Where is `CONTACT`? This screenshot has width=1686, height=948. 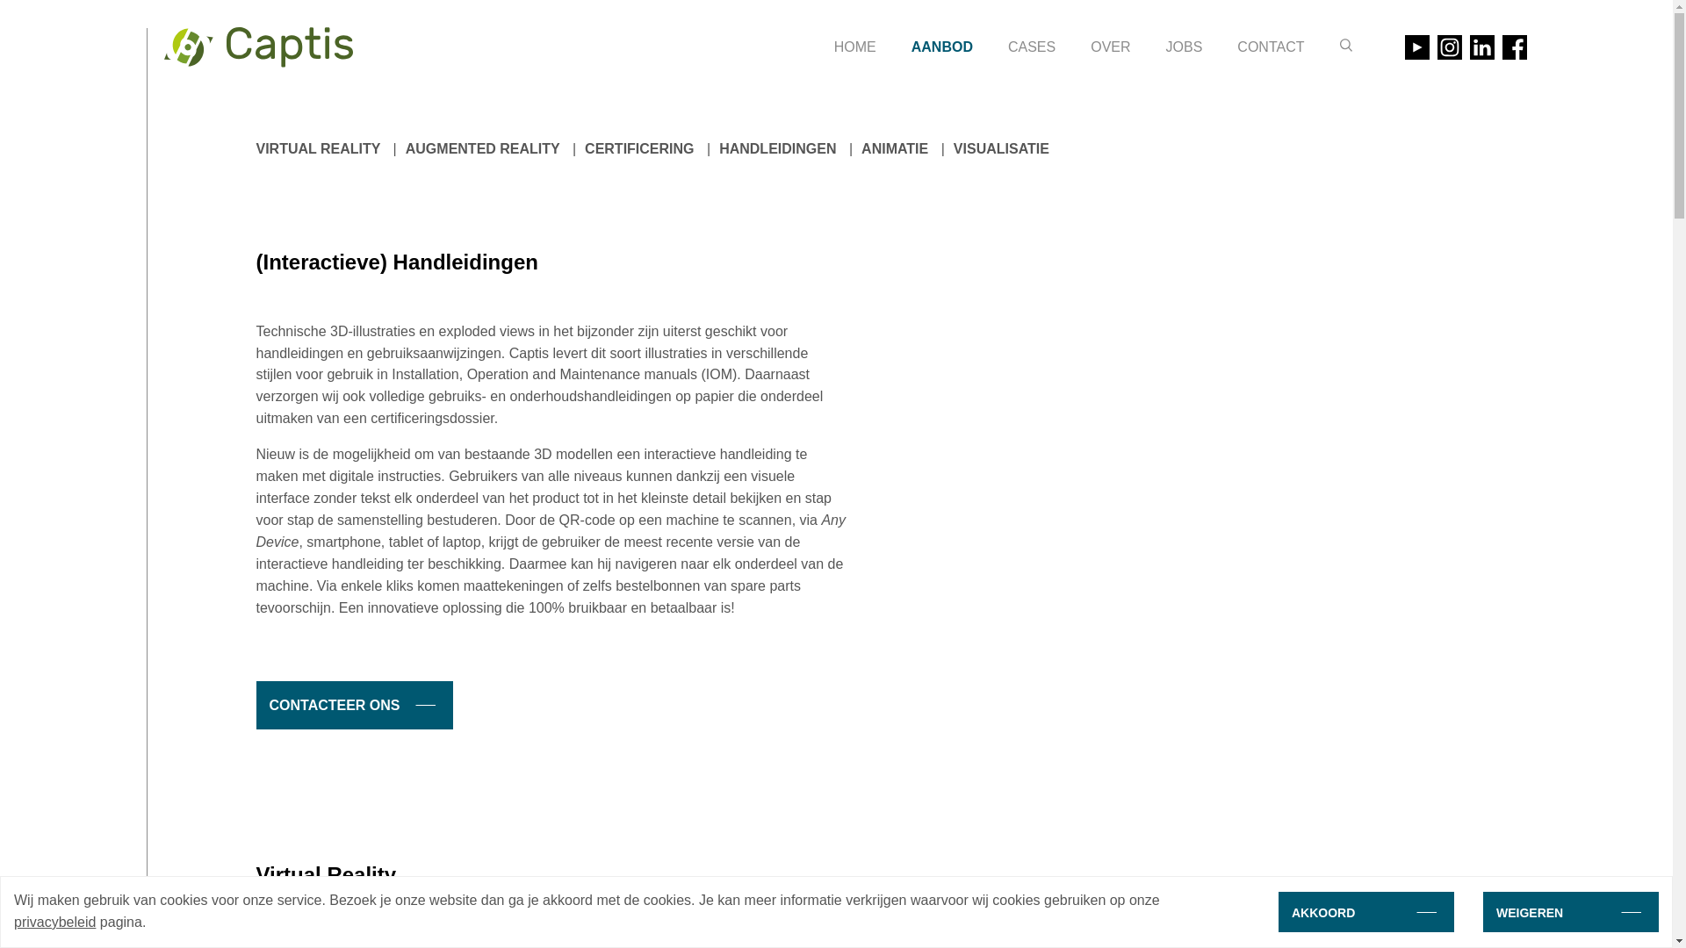
CONTACT is located at coordinates (1271, 47).